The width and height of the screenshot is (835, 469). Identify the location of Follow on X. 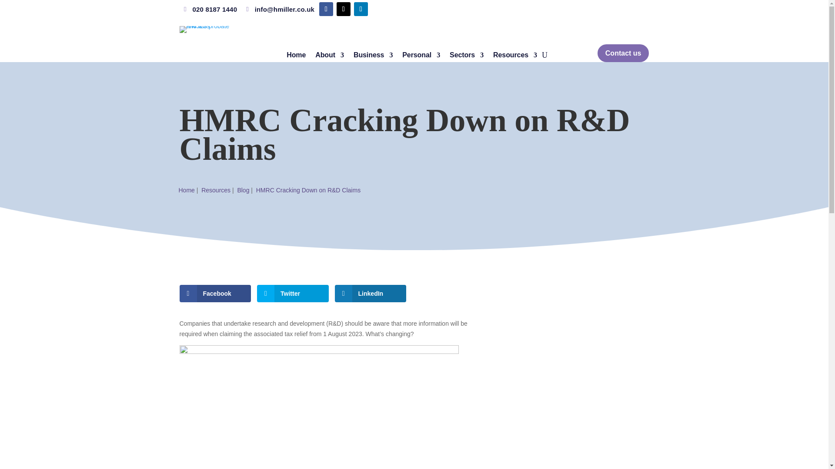
(344, 9).